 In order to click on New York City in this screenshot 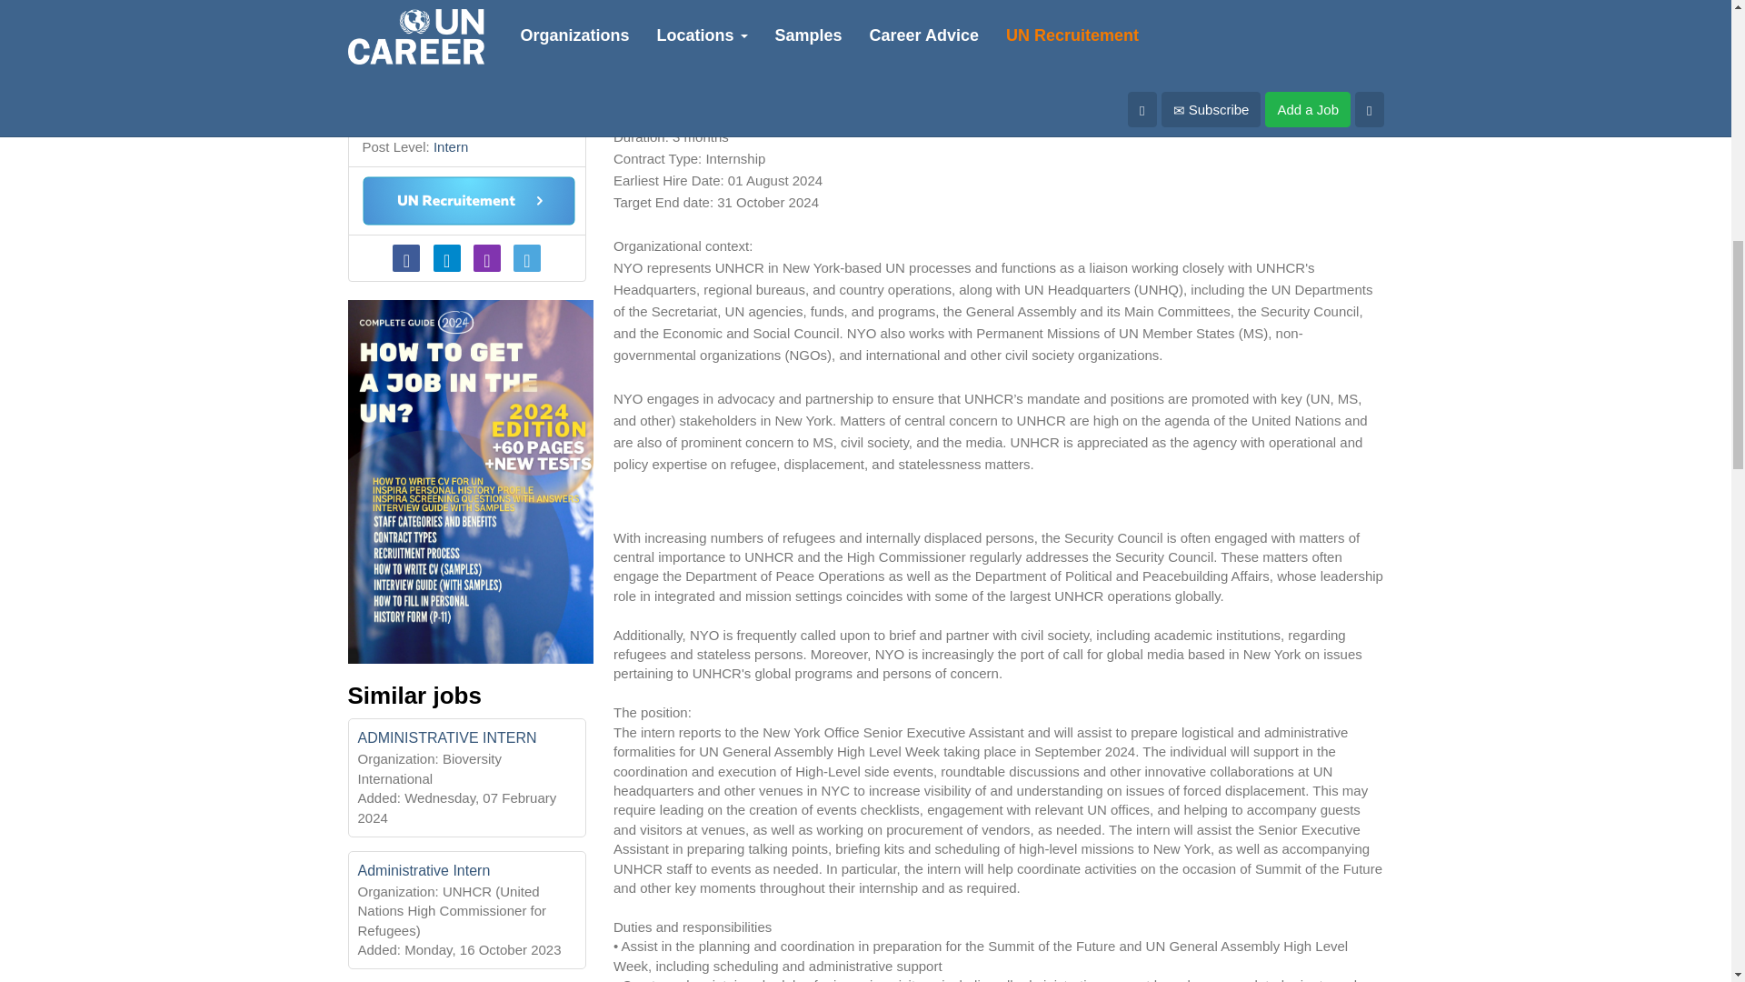, I will do `click(436, 109)`.